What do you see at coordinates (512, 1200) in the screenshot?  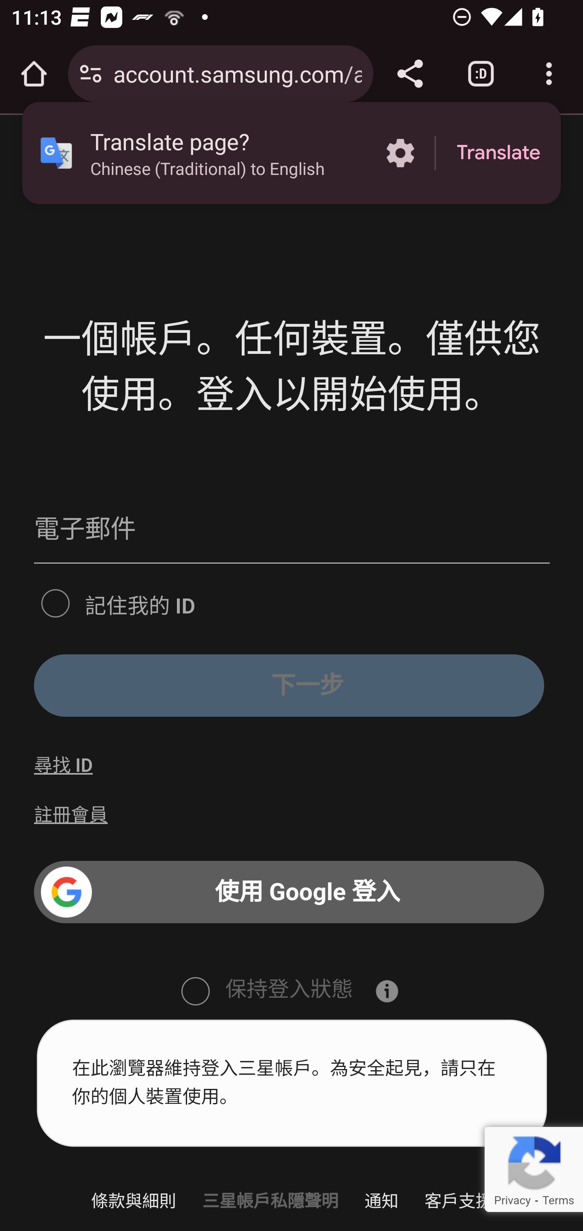 I see `Privacy` at bounding box center [512, 1200].